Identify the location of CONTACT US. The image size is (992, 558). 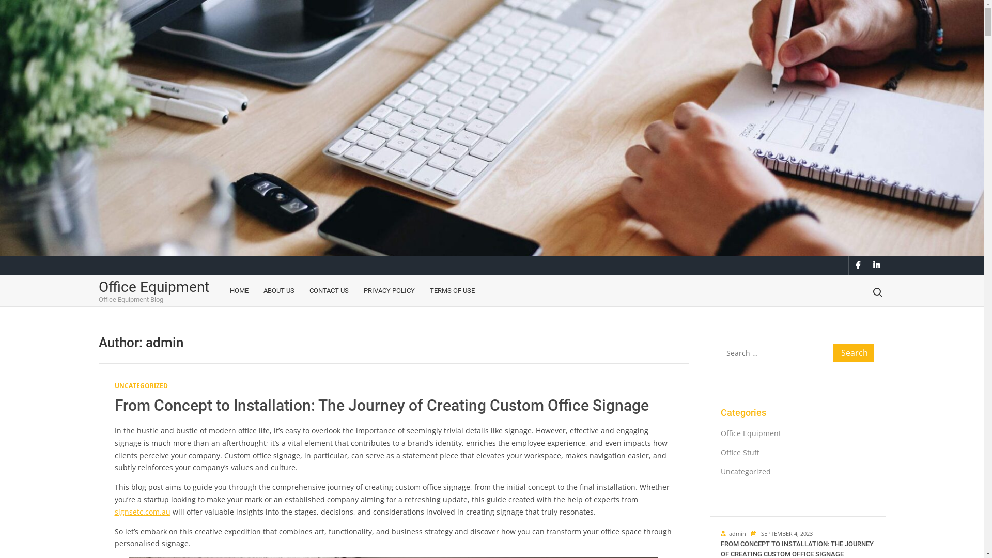
(329, 291).